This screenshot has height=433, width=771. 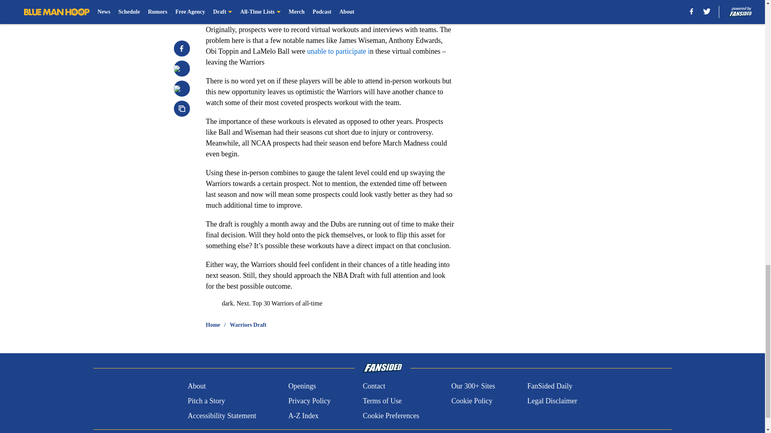 I want to click on Warriors Draft, so click(x=248, y=325).